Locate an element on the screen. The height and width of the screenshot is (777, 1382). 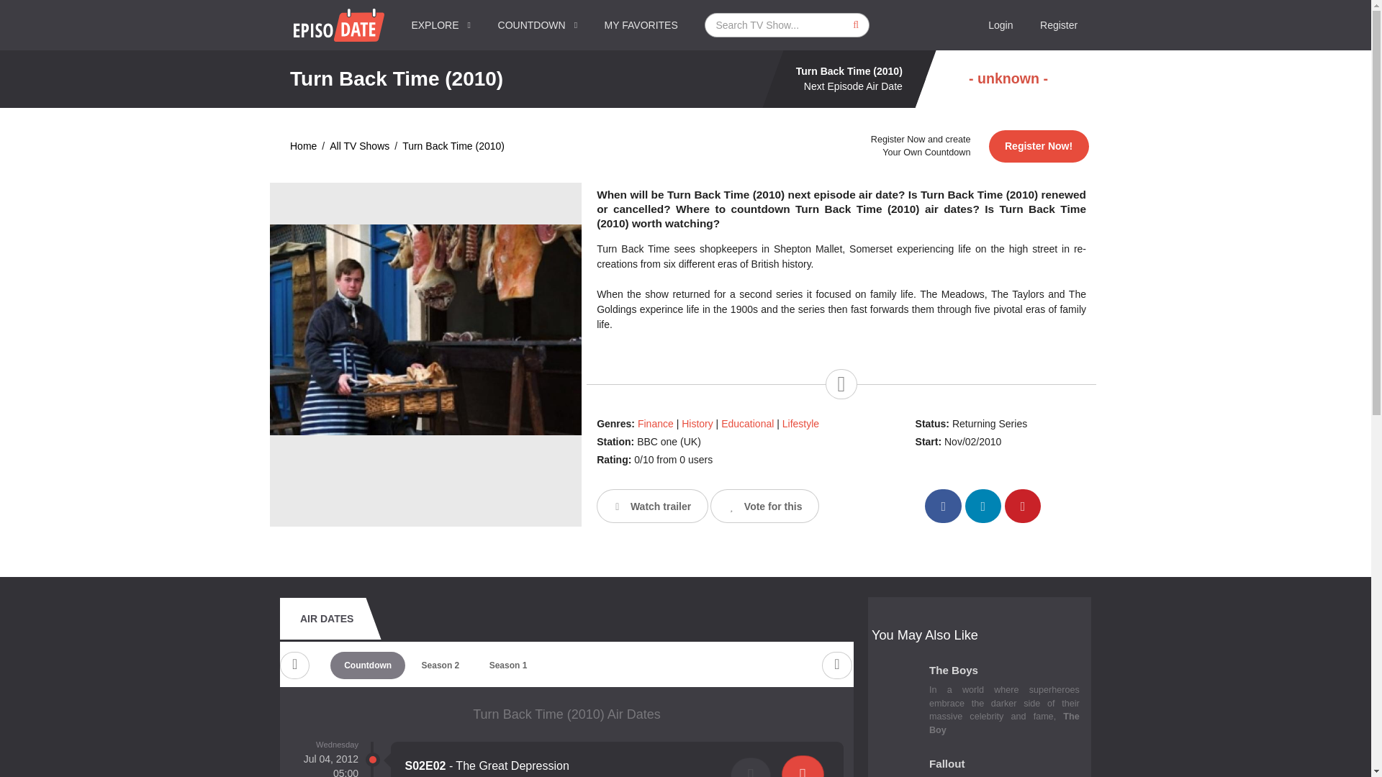
Lifestyle is located at coordinates (800, 424).